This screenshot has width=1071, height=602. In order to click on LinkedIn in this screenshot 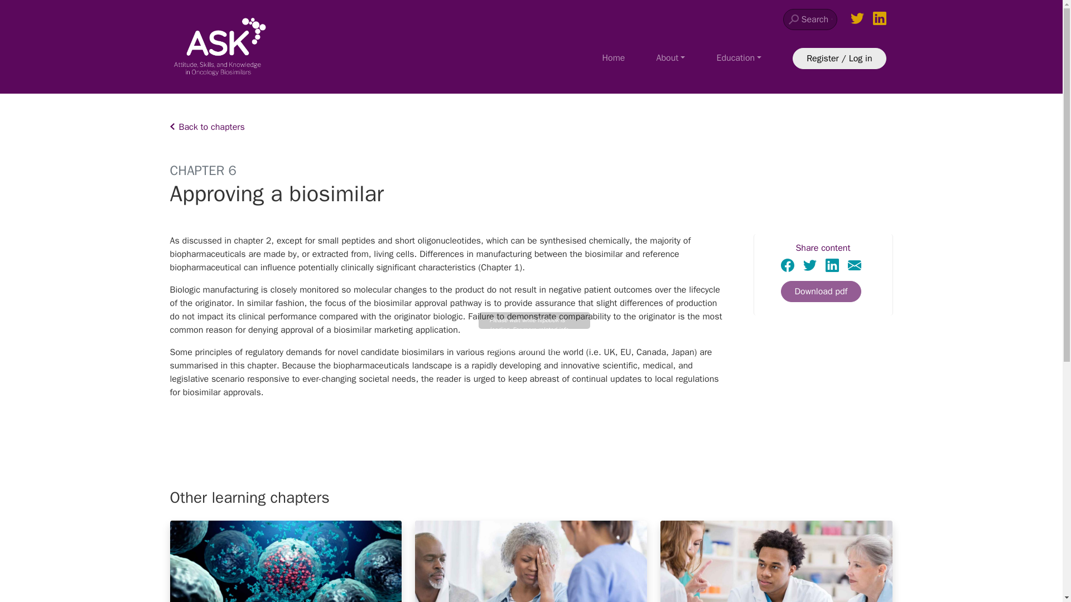, I will do `click(832, 265)`.